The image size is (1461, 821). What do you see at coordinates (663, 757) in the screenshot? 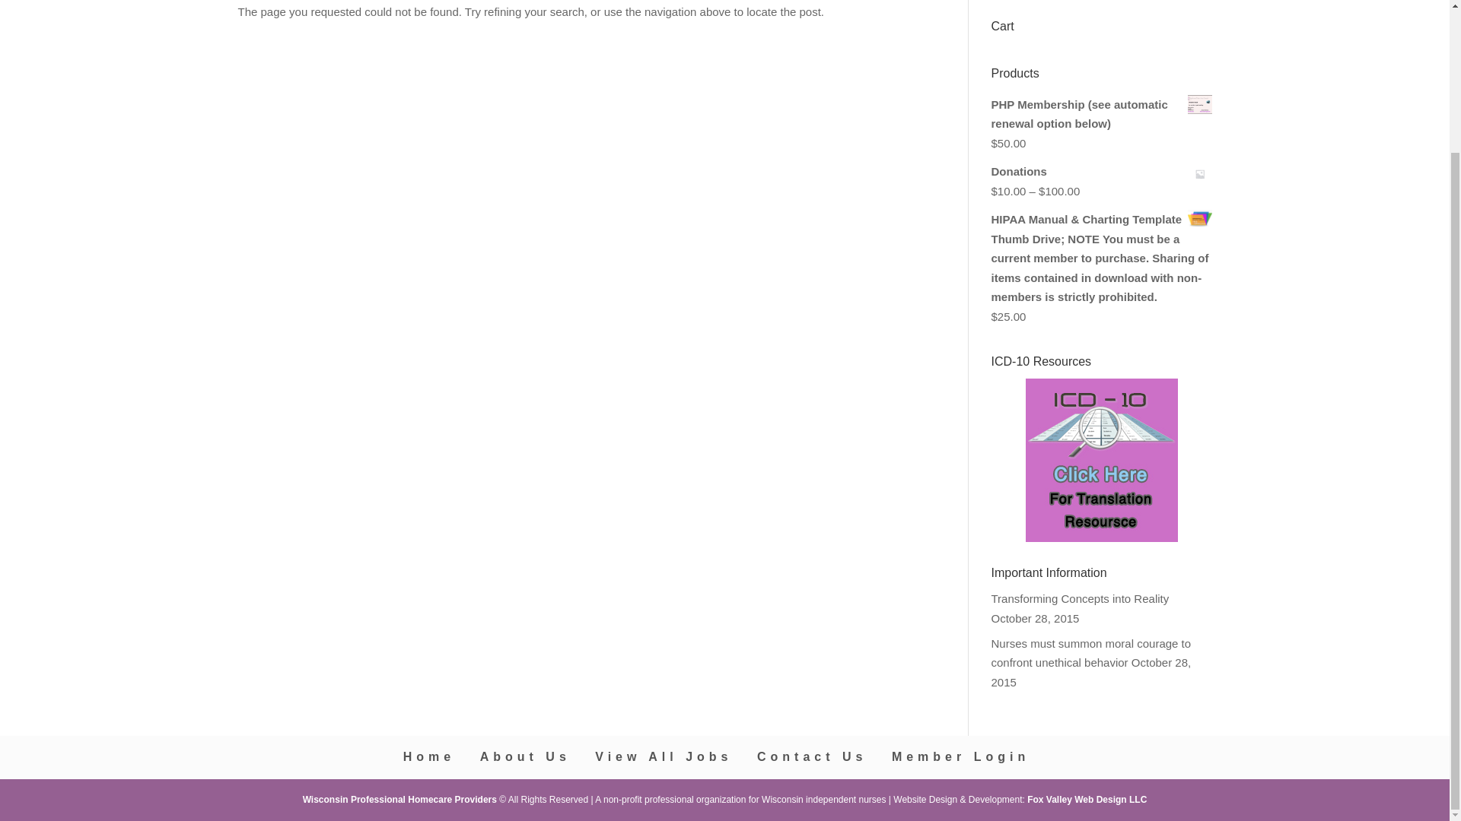
I see `View All Jobs` at bounding box center [663, 757].